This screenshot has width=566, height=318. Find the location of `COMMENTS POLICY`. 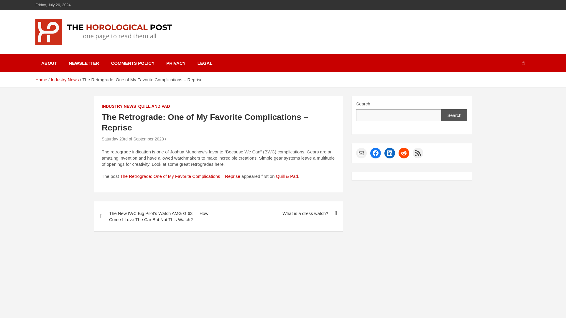

COMMENTS POLICY is located at coordinates (133, 63).